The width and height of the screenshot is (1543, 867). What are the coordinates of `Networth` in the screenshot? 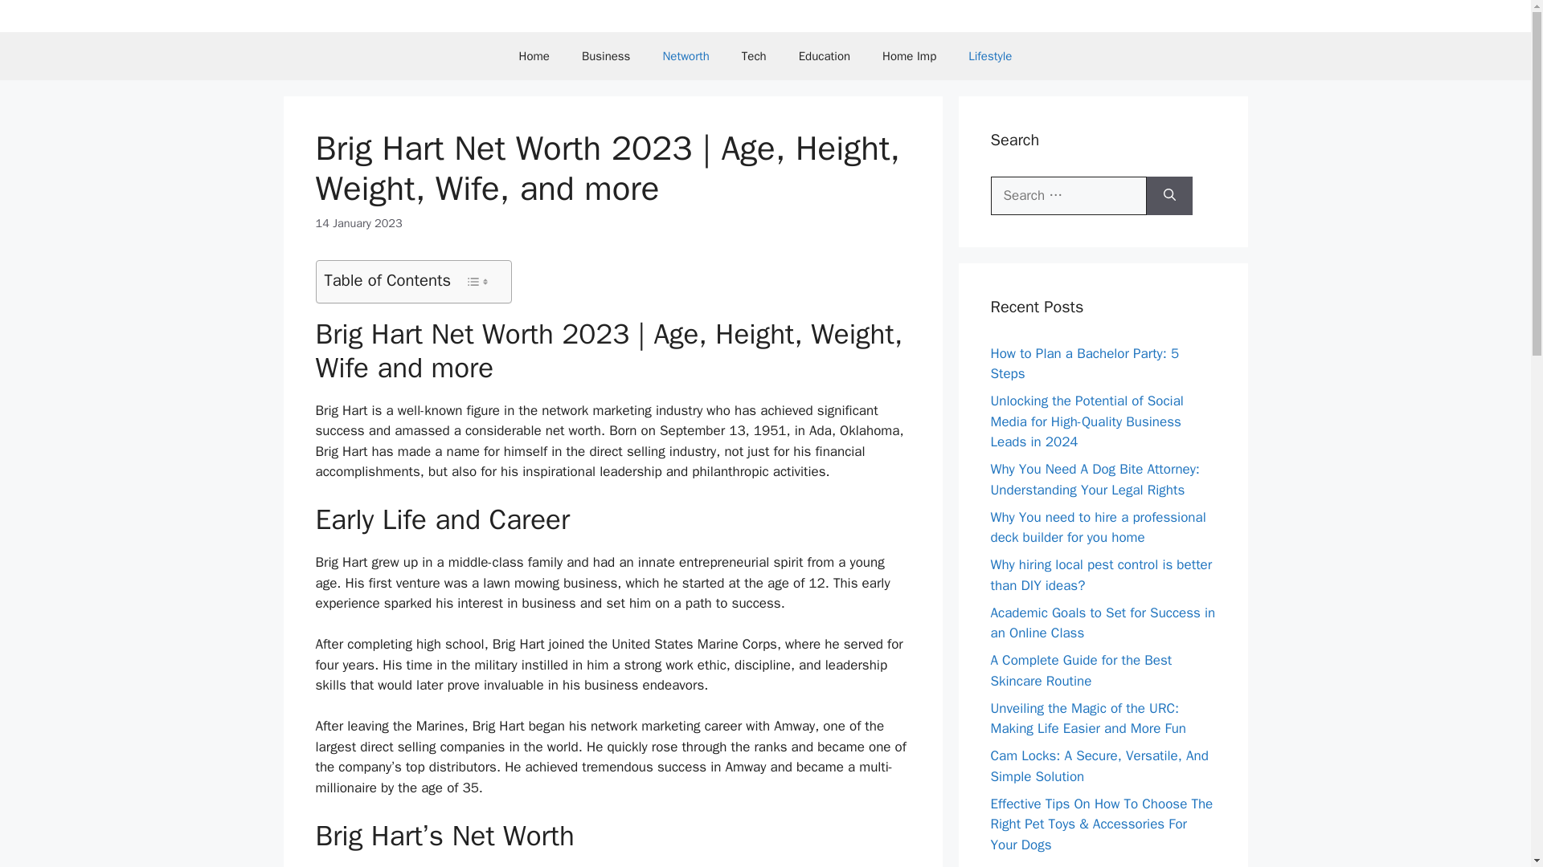 It's located at (686, 56).